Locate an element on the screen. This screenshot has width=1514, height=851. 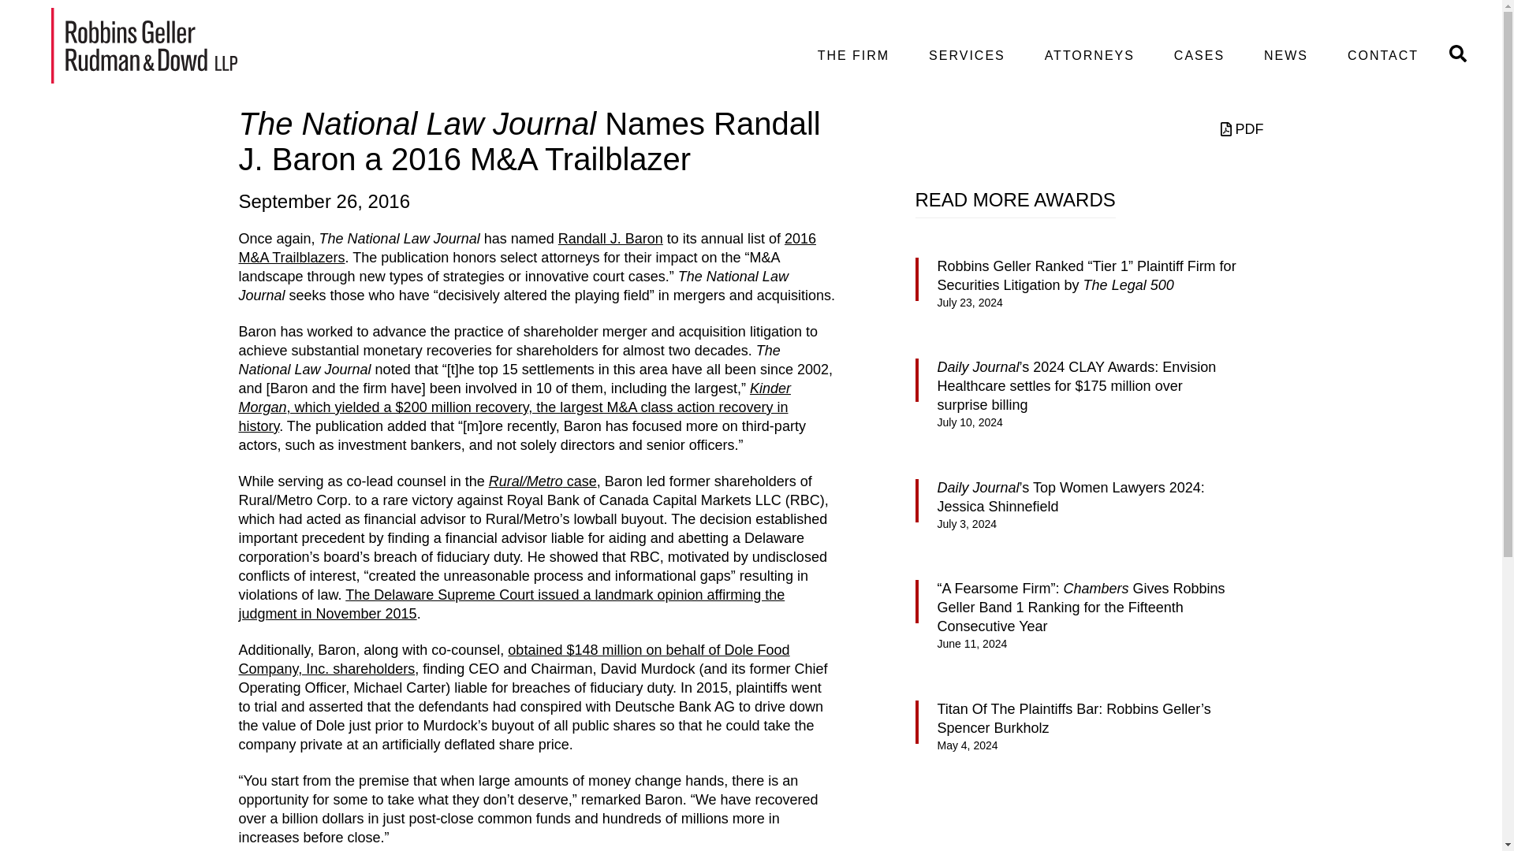
CASES is located at coordinates (1199, 56).